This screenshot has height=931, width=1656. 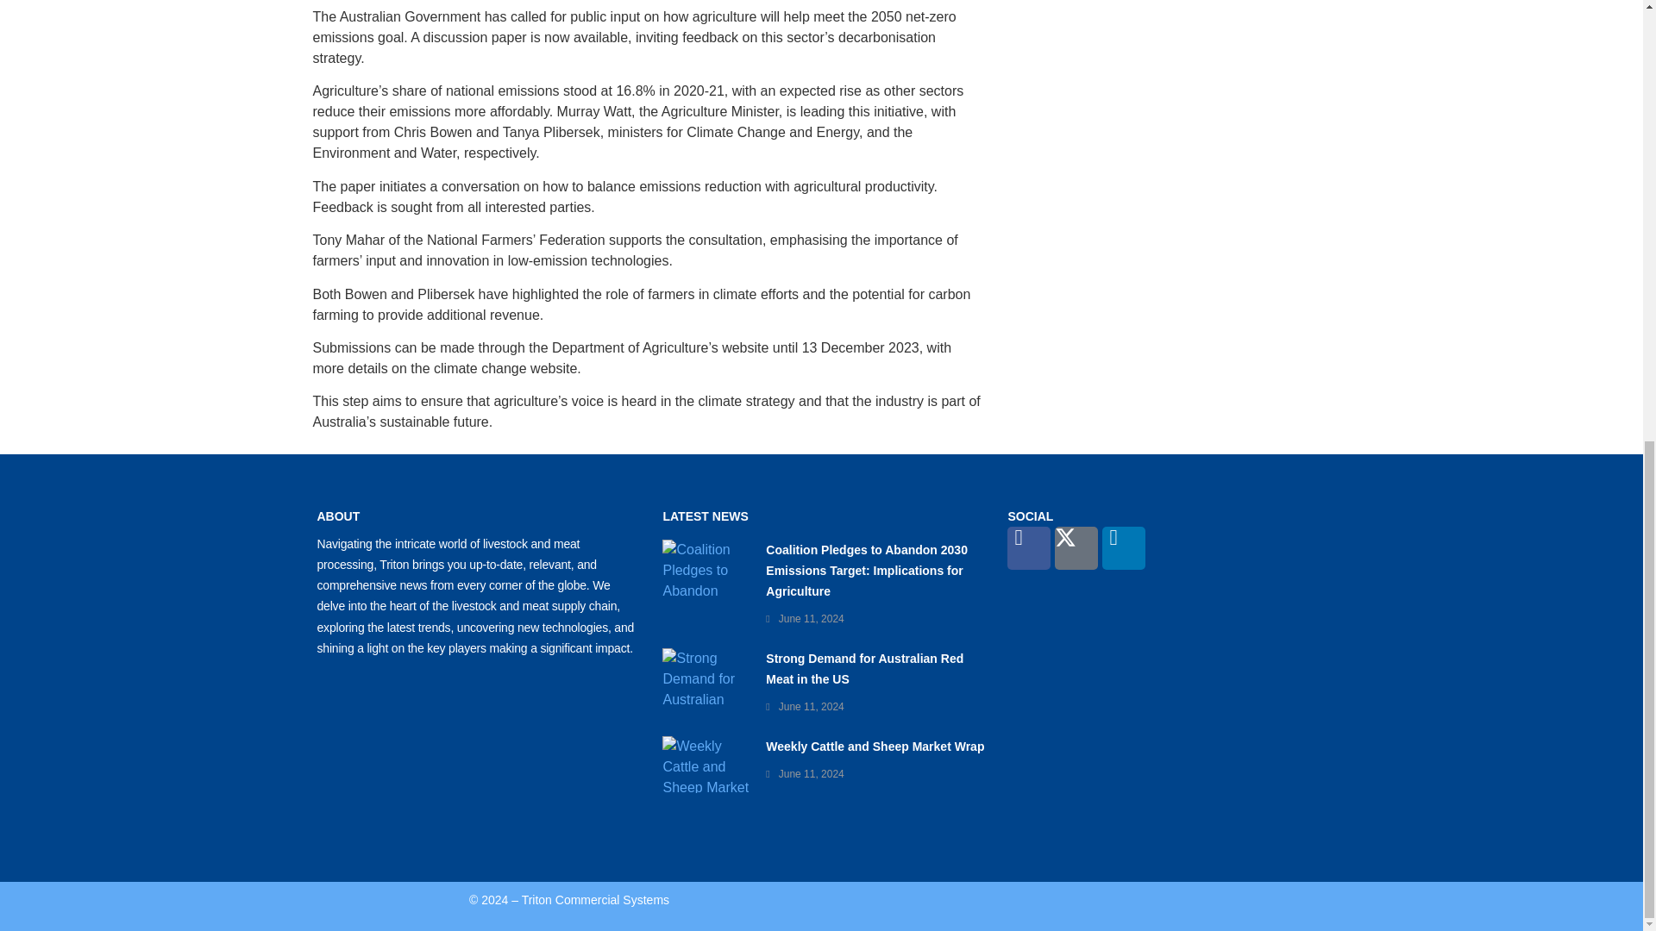 I want to click on June 11, 2024, so click(x=811, y=618).